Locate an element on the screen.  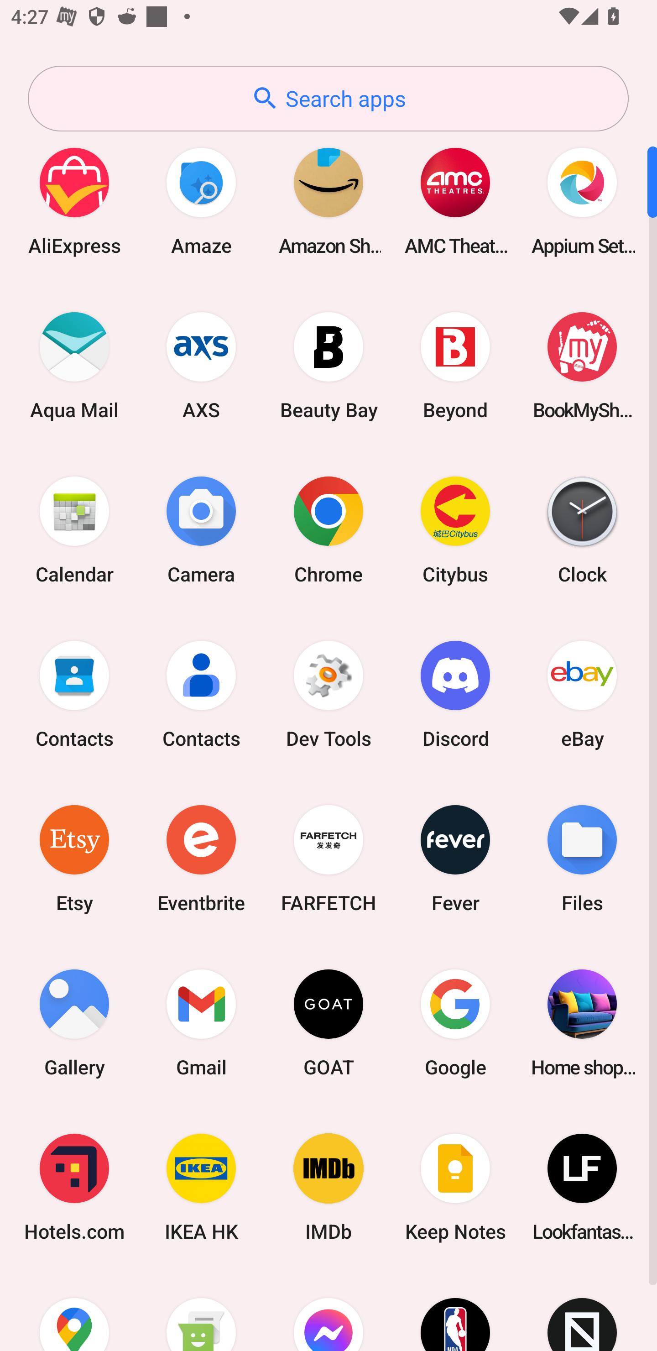
Calendar is located at coordinates (74, 529).